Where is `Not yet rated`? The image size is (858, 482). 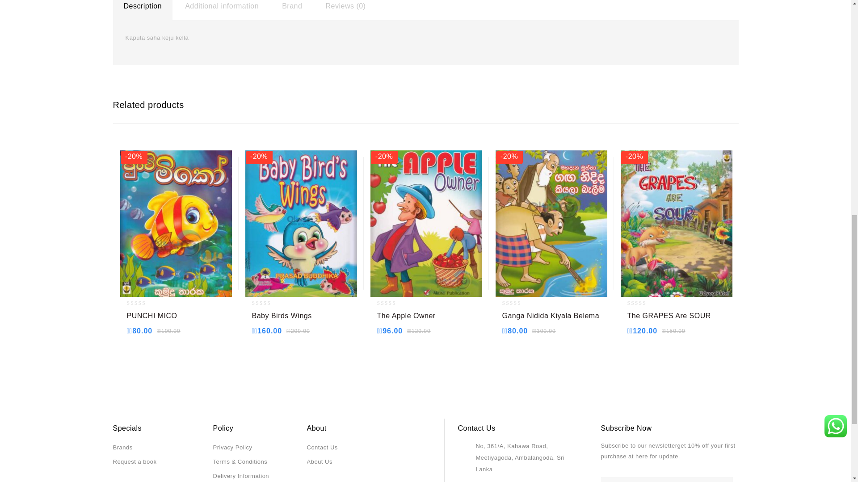
Not yet rated is located at coordinates (269, 303).